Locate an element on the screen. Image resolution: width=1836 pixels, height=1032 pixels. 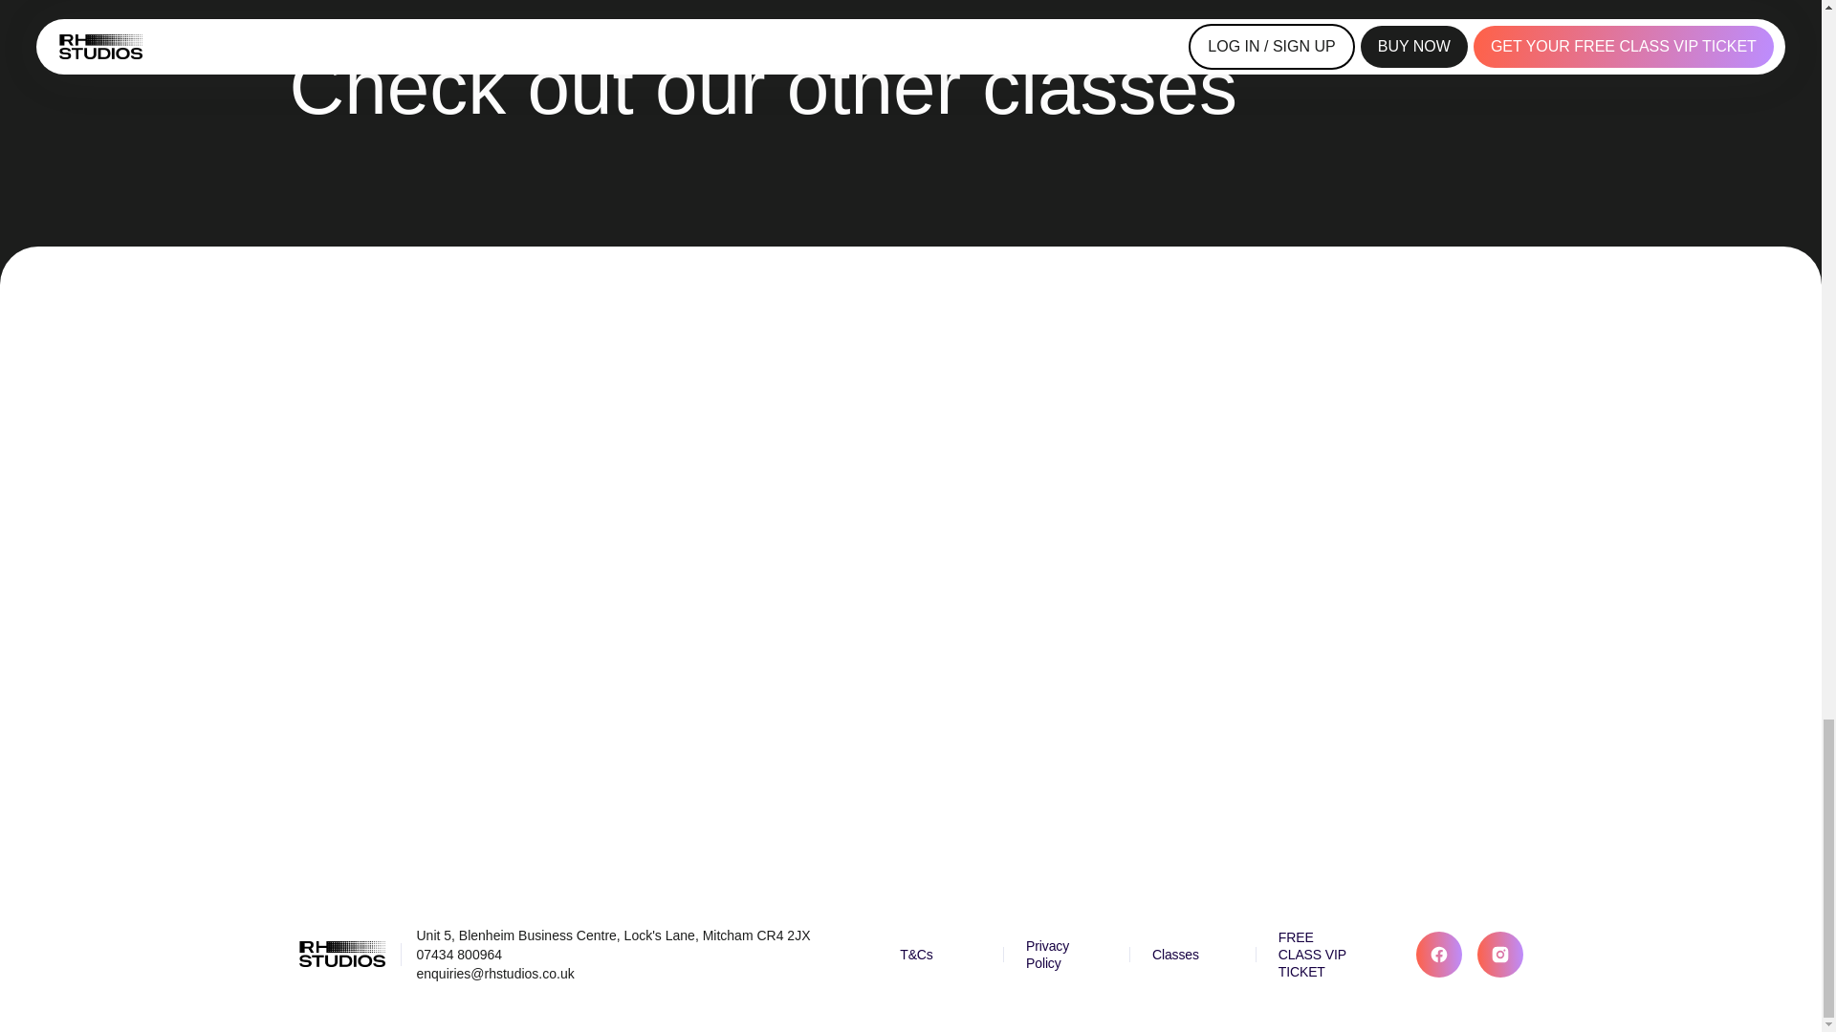
Check out our other classes is located at coordinates (909, 87).